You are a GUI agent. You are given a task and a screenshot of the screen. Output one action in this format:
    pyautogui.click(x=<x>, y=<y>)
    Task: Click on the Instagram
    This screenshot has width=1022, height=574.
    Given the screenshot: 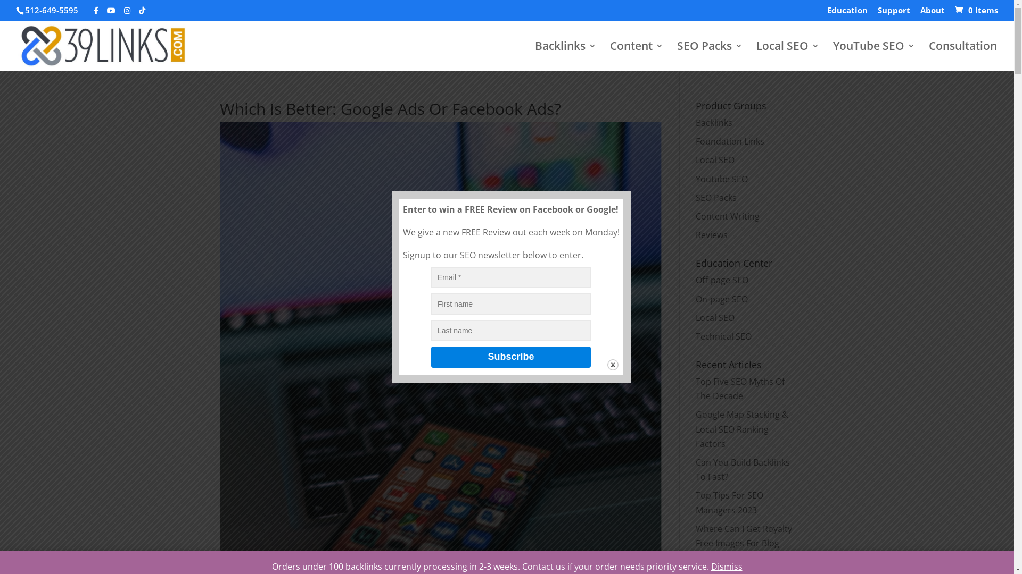 What is the action you would take?
    pyautogui.click(x=127, y=11)
    